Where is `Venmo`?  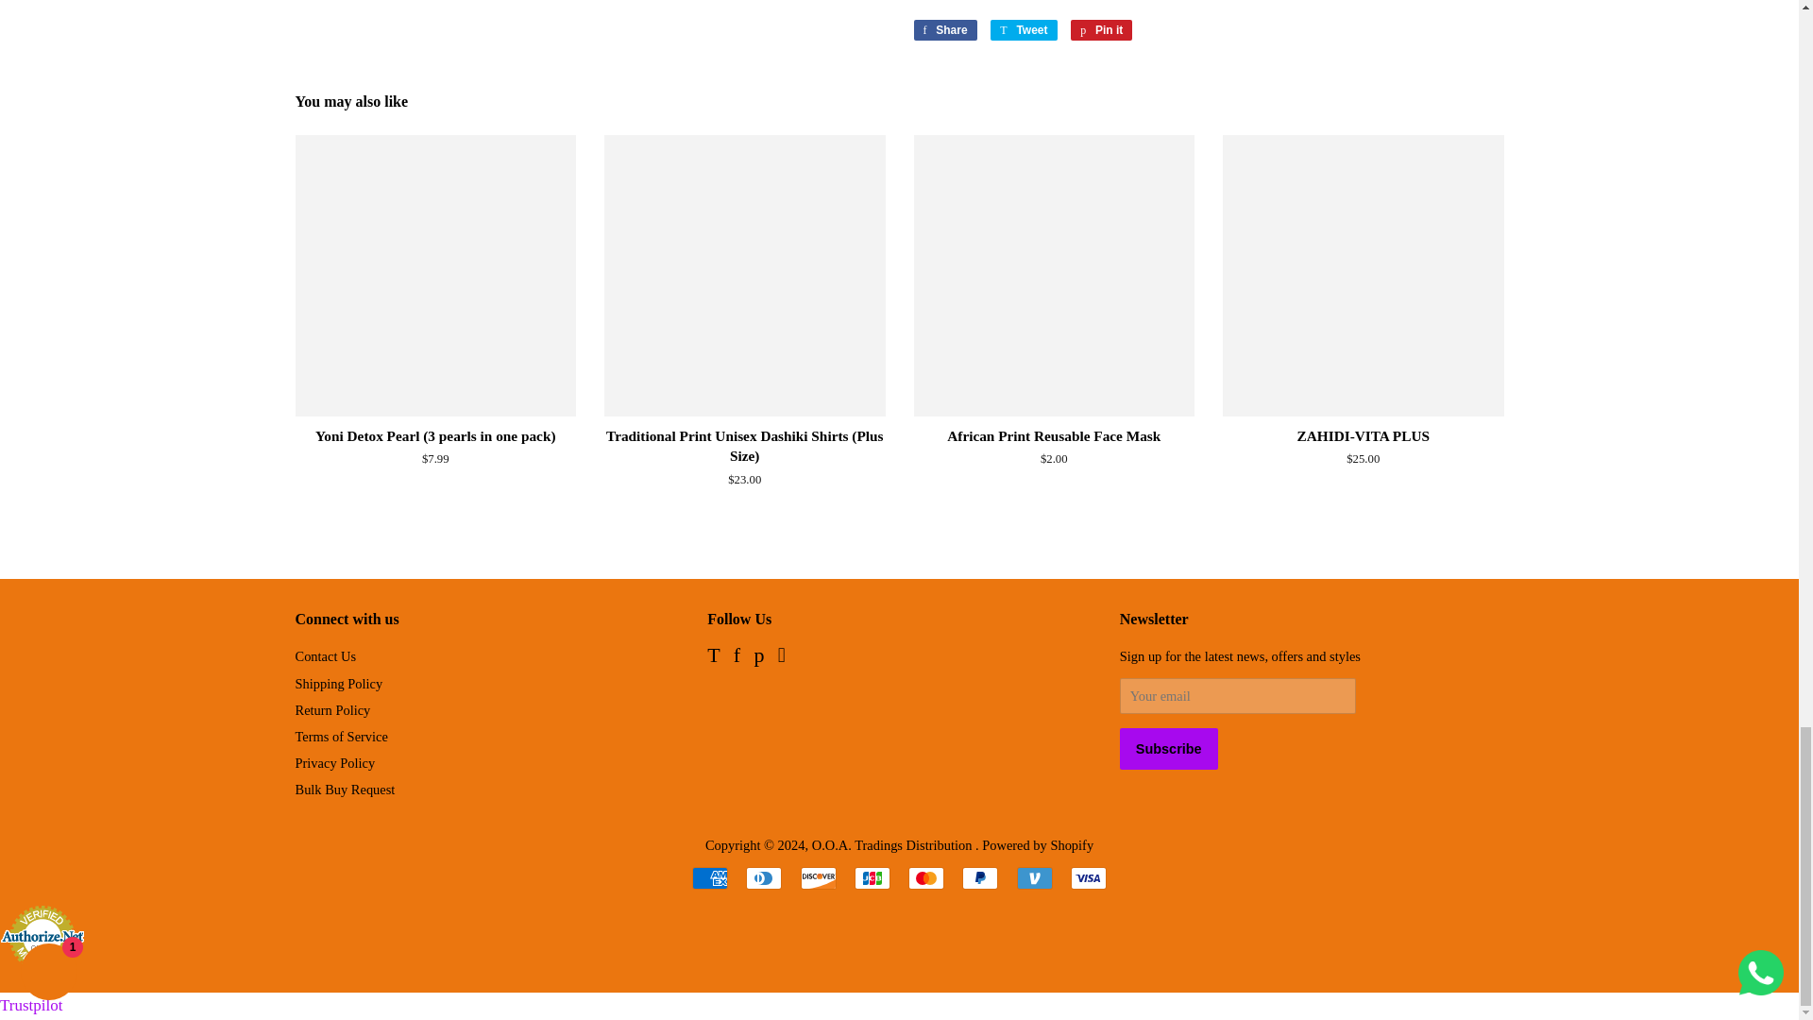 Venmo is located at coordinates (1035, 878).